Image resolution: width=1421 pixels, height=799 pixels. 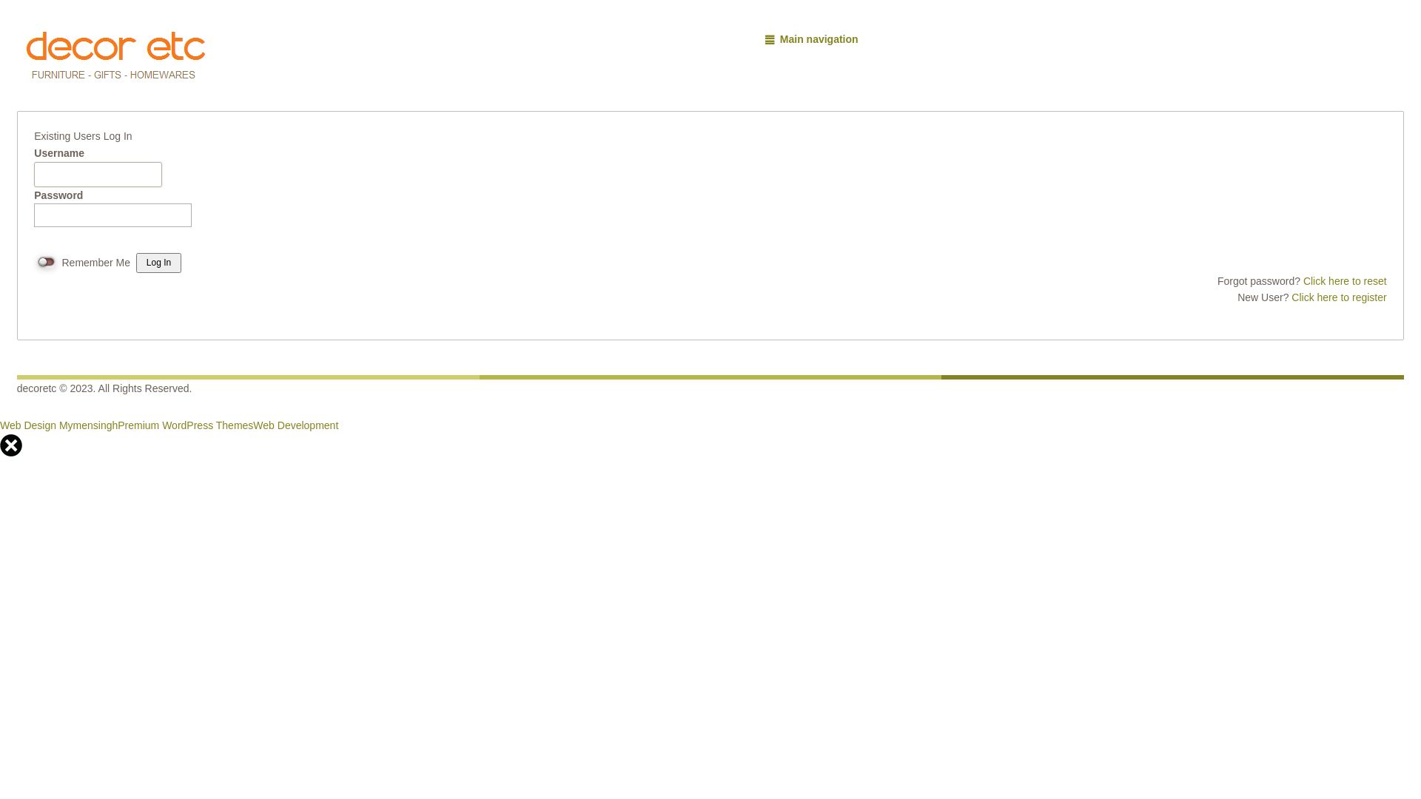 I want to click on Web Development, so click(x=296, y=425).